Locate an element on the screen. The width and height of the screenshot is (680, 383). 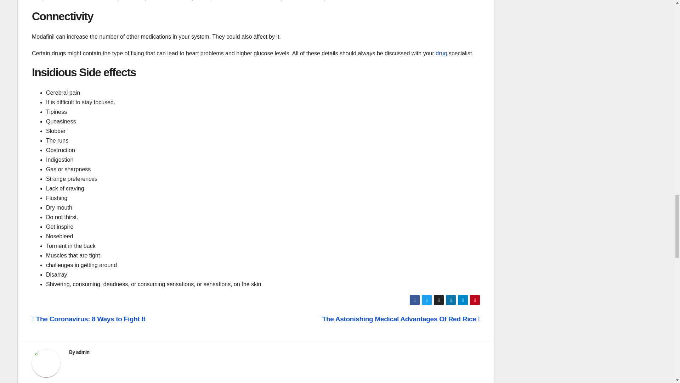
drug is located at coordinates (441, 53).